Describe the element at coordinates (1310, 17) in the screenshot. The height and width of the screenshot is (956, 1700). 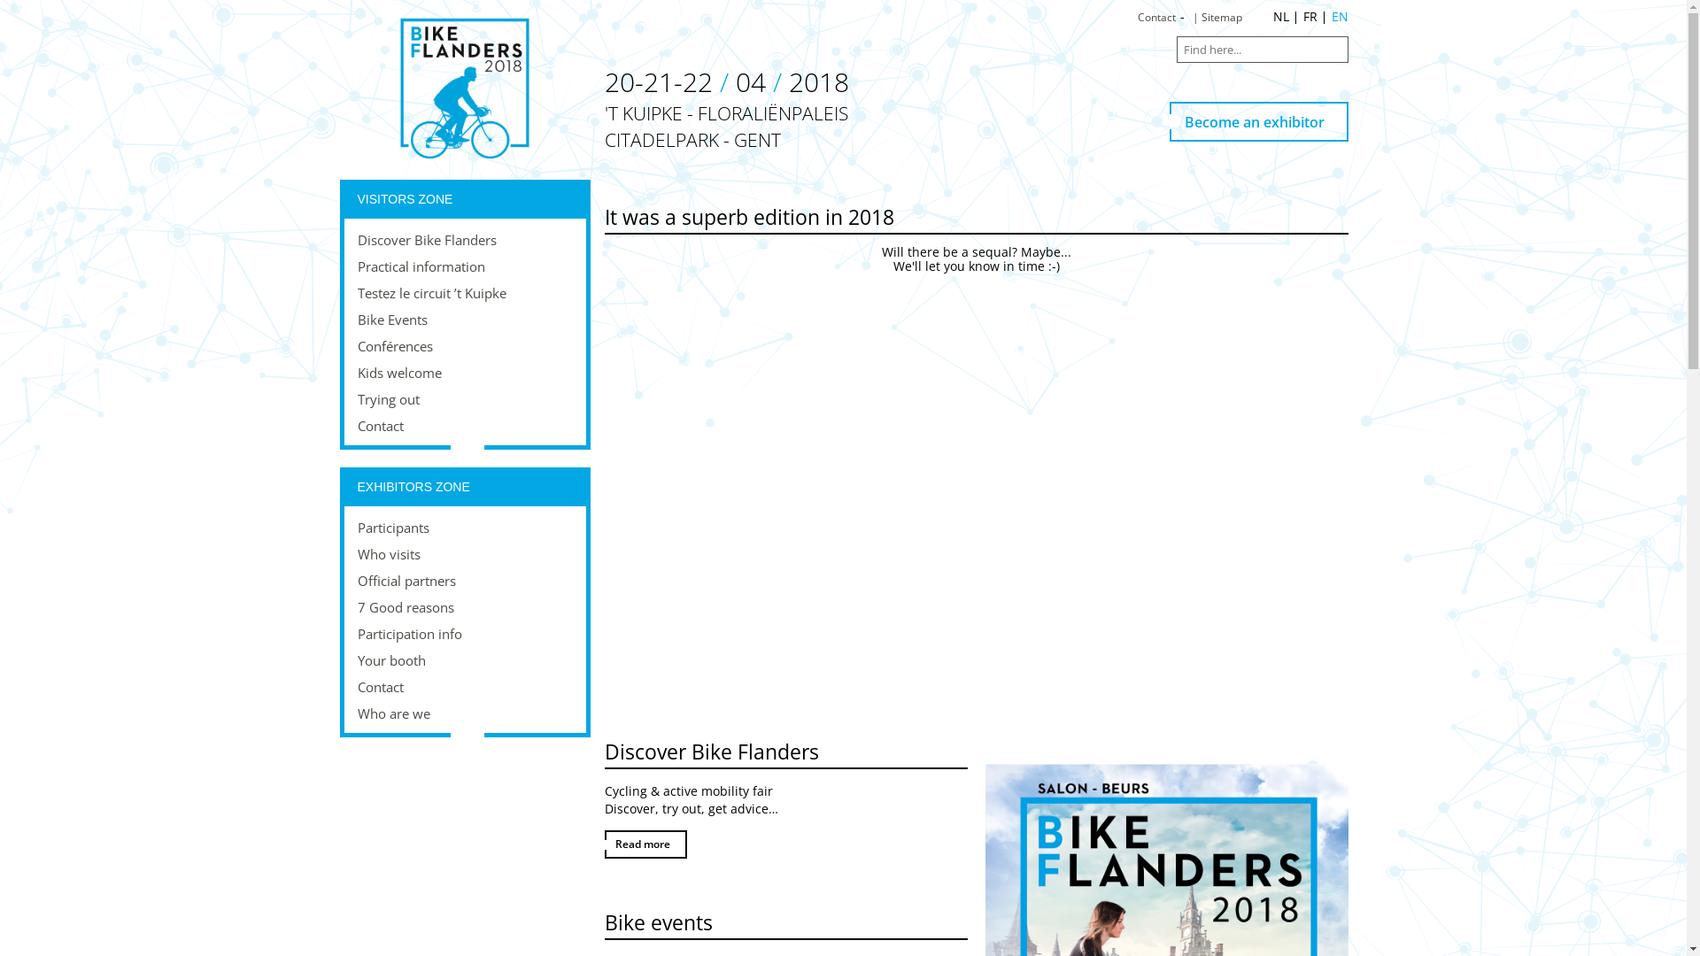
I see `FR` at that location.